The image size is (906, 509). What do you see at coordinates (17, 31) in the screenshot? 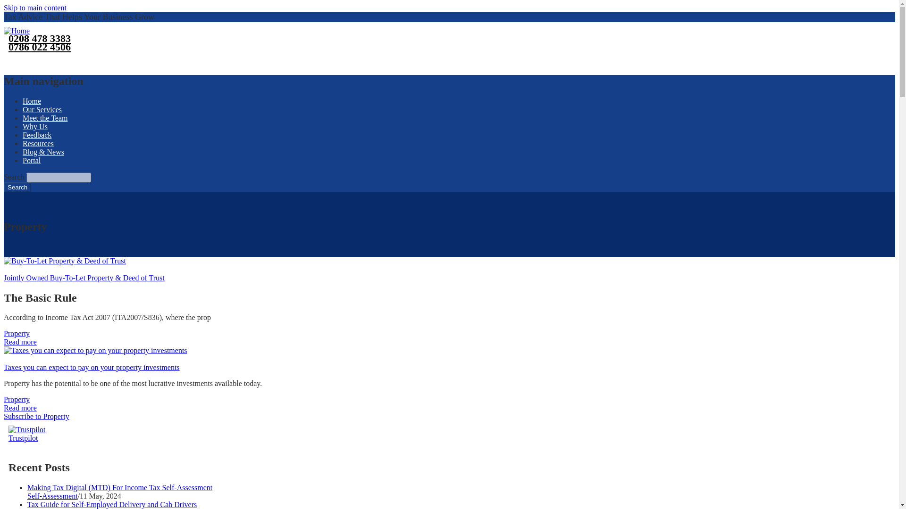
I see `Home` at bounding box center [17, 31].